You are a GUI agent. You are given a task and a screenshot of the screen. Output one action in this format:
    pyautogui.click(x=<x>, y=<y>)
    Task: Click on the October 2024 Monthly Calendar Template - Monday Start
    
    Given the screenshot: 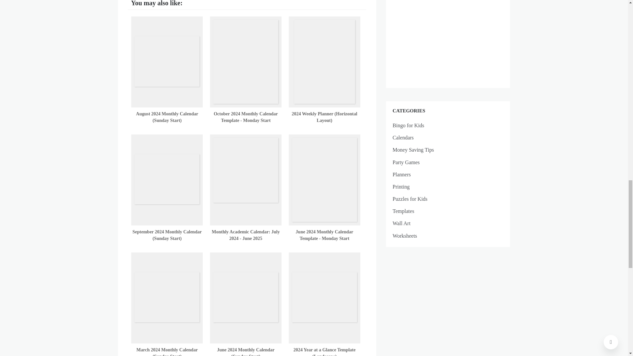 What is the action you would take?
    pyautogui.click(x=246, y=117)
    